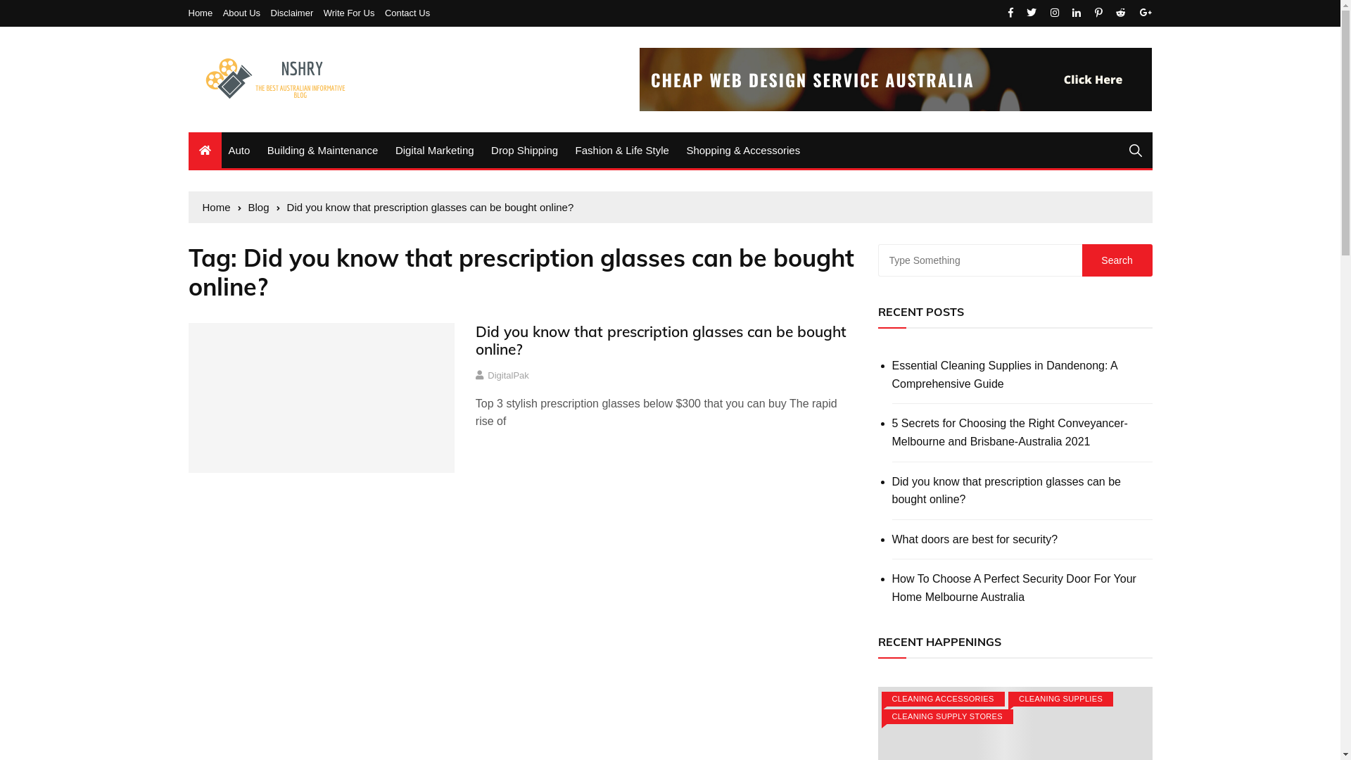 The image size is (1351, 760). I want to click on CLEANING ACCESSORIES, so click(943, 699).